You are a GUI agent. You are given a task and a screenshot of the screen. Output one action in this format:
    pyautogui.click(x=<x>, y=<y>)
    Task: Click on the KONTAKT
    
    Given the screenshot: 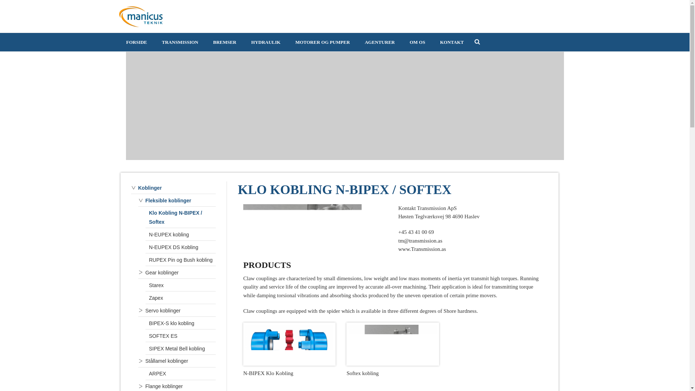 What is the action you would take?
    pyautogui.click(x=452, y=42)
    